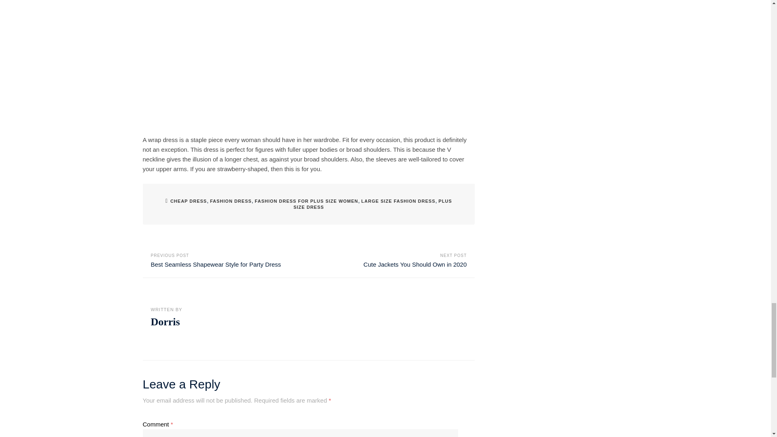 The width and height of the screenshot is (777, 437). Describe the element at coordinates (415, 264) in the screenshot. I see `Cute Jackets You Should Own in 2020` at that location.